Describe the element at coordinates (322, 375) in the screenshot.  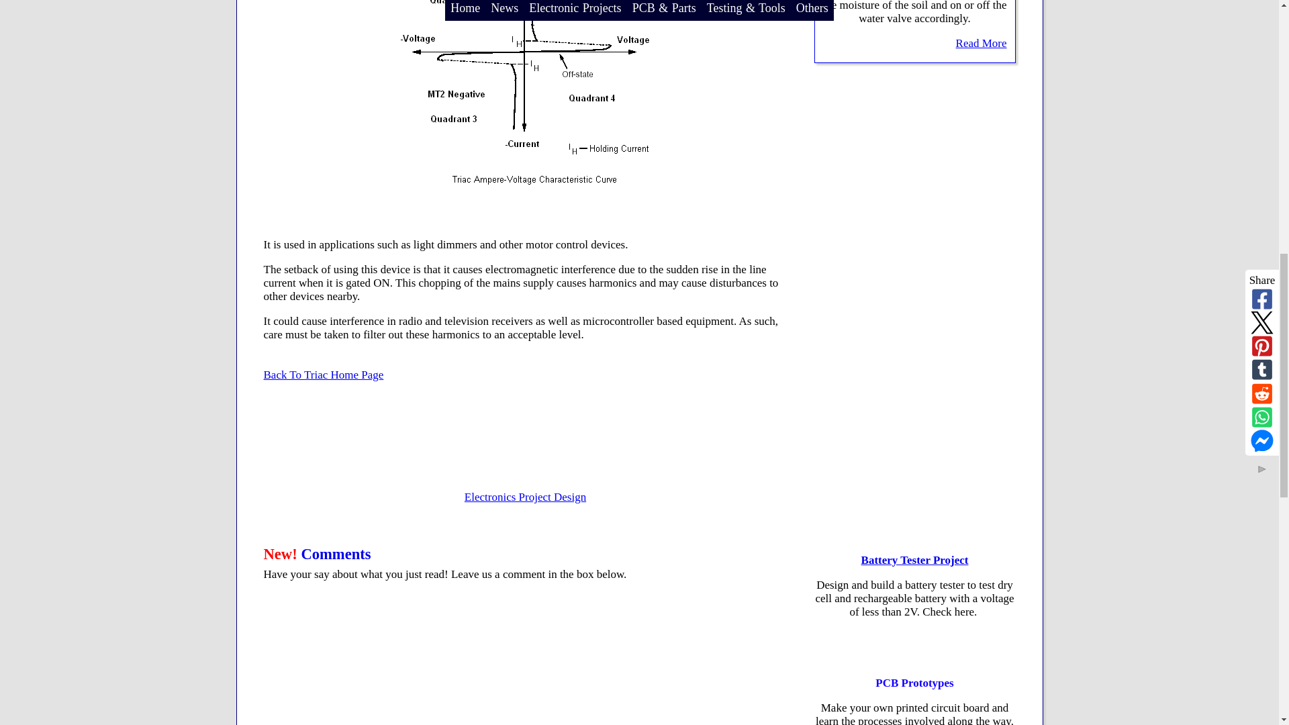
I see `Back To Triac Home Page` at that location.